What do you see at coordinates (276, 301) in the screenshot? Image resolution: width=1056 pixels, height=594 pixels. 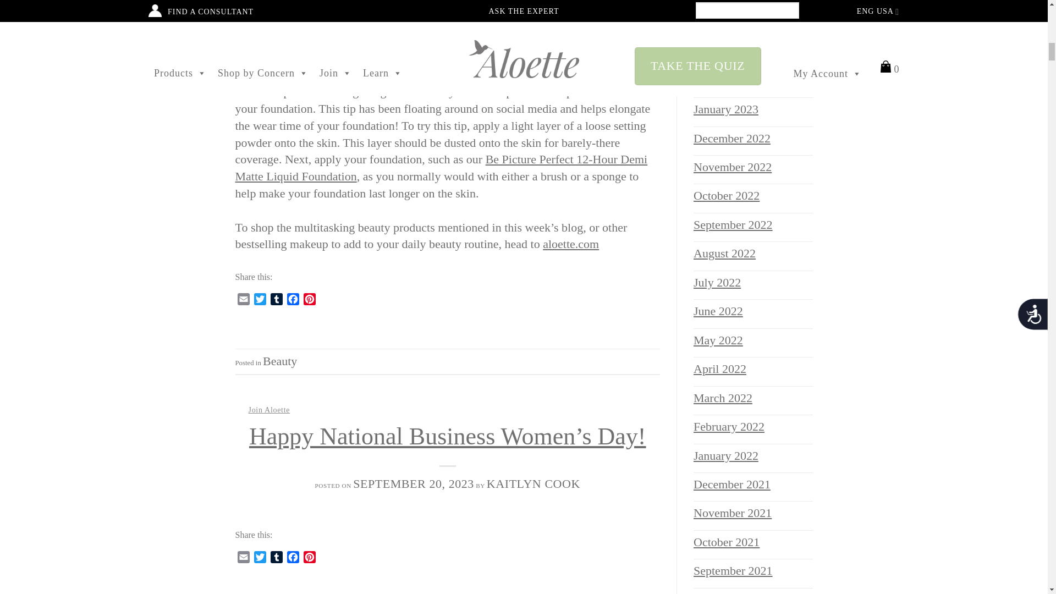 I see `Tumblr` at bounding box center [276, 301].